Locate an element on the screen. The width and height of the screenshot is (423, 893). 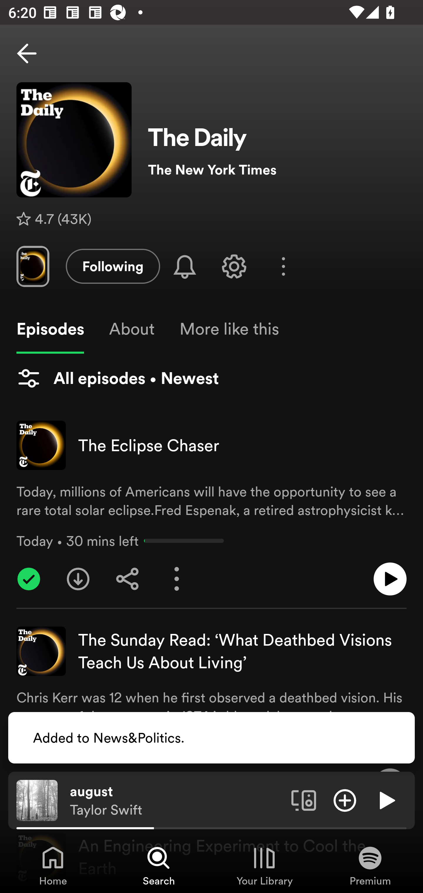
More options for episode The Eclipse Chaser is located at coordinates (177, 579).